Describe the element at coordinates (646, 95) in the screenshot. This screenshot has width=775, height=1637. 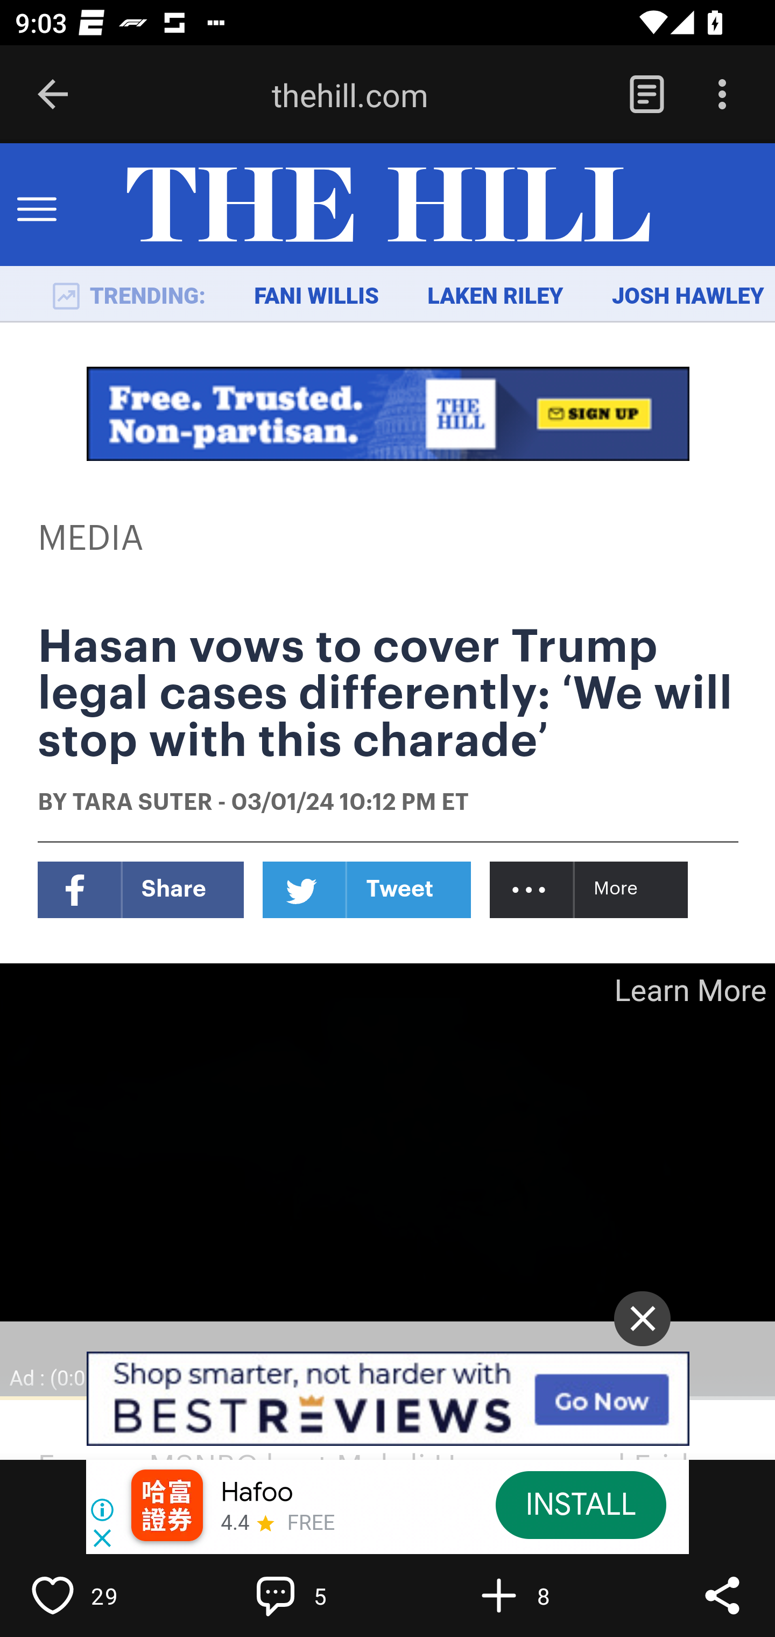
I see `Reader View` at that location.